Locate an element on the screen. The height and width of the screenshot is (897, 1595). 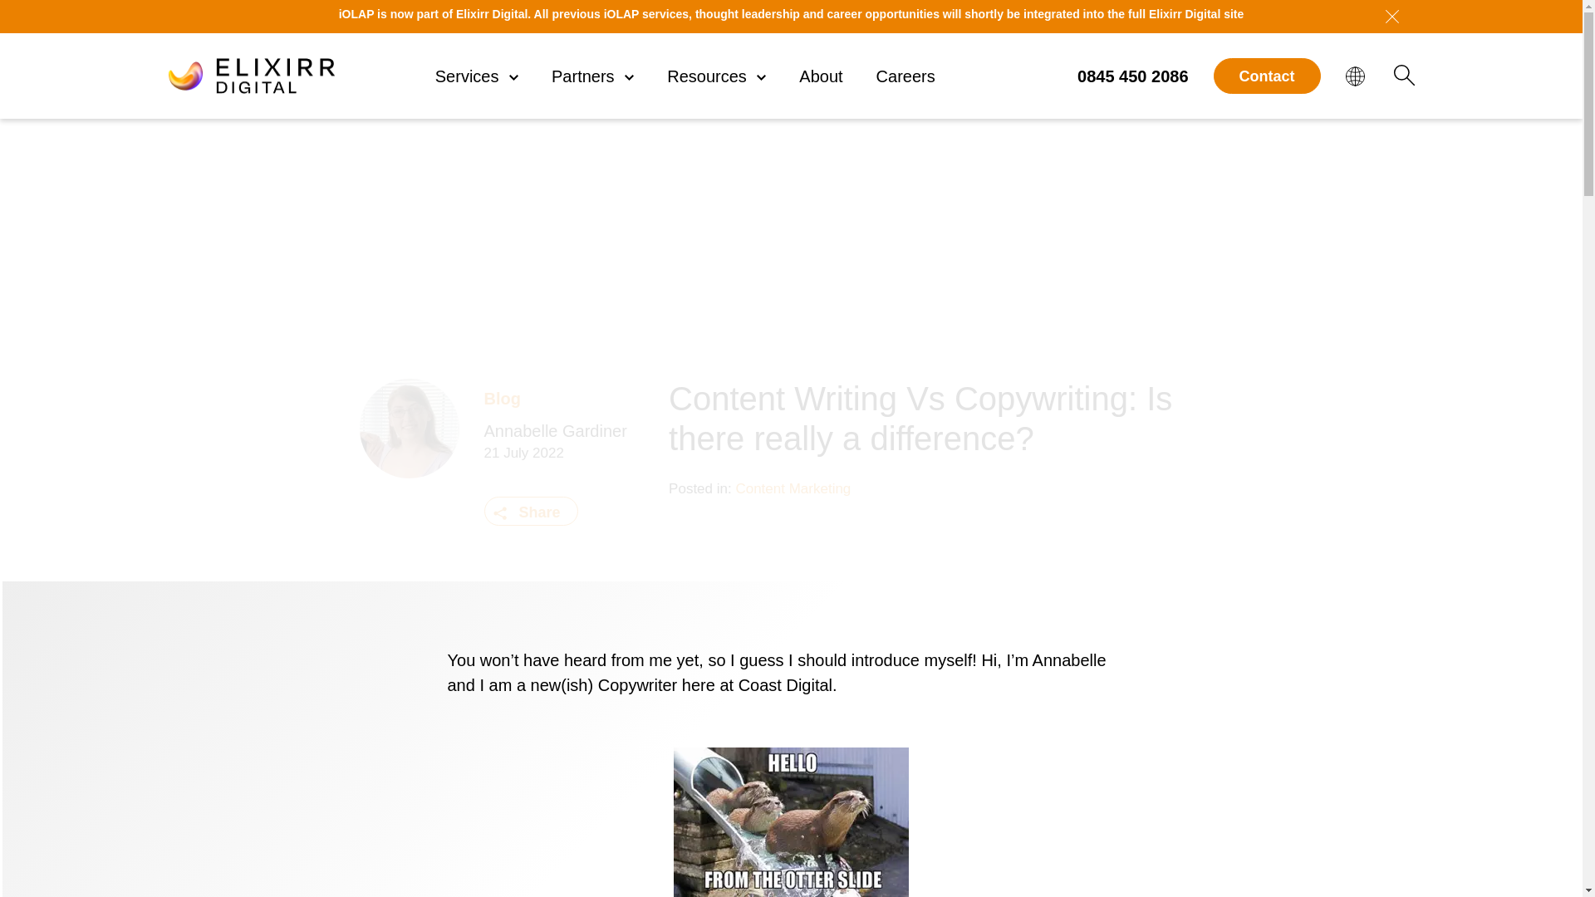
About is located at coordinates (820, 76).